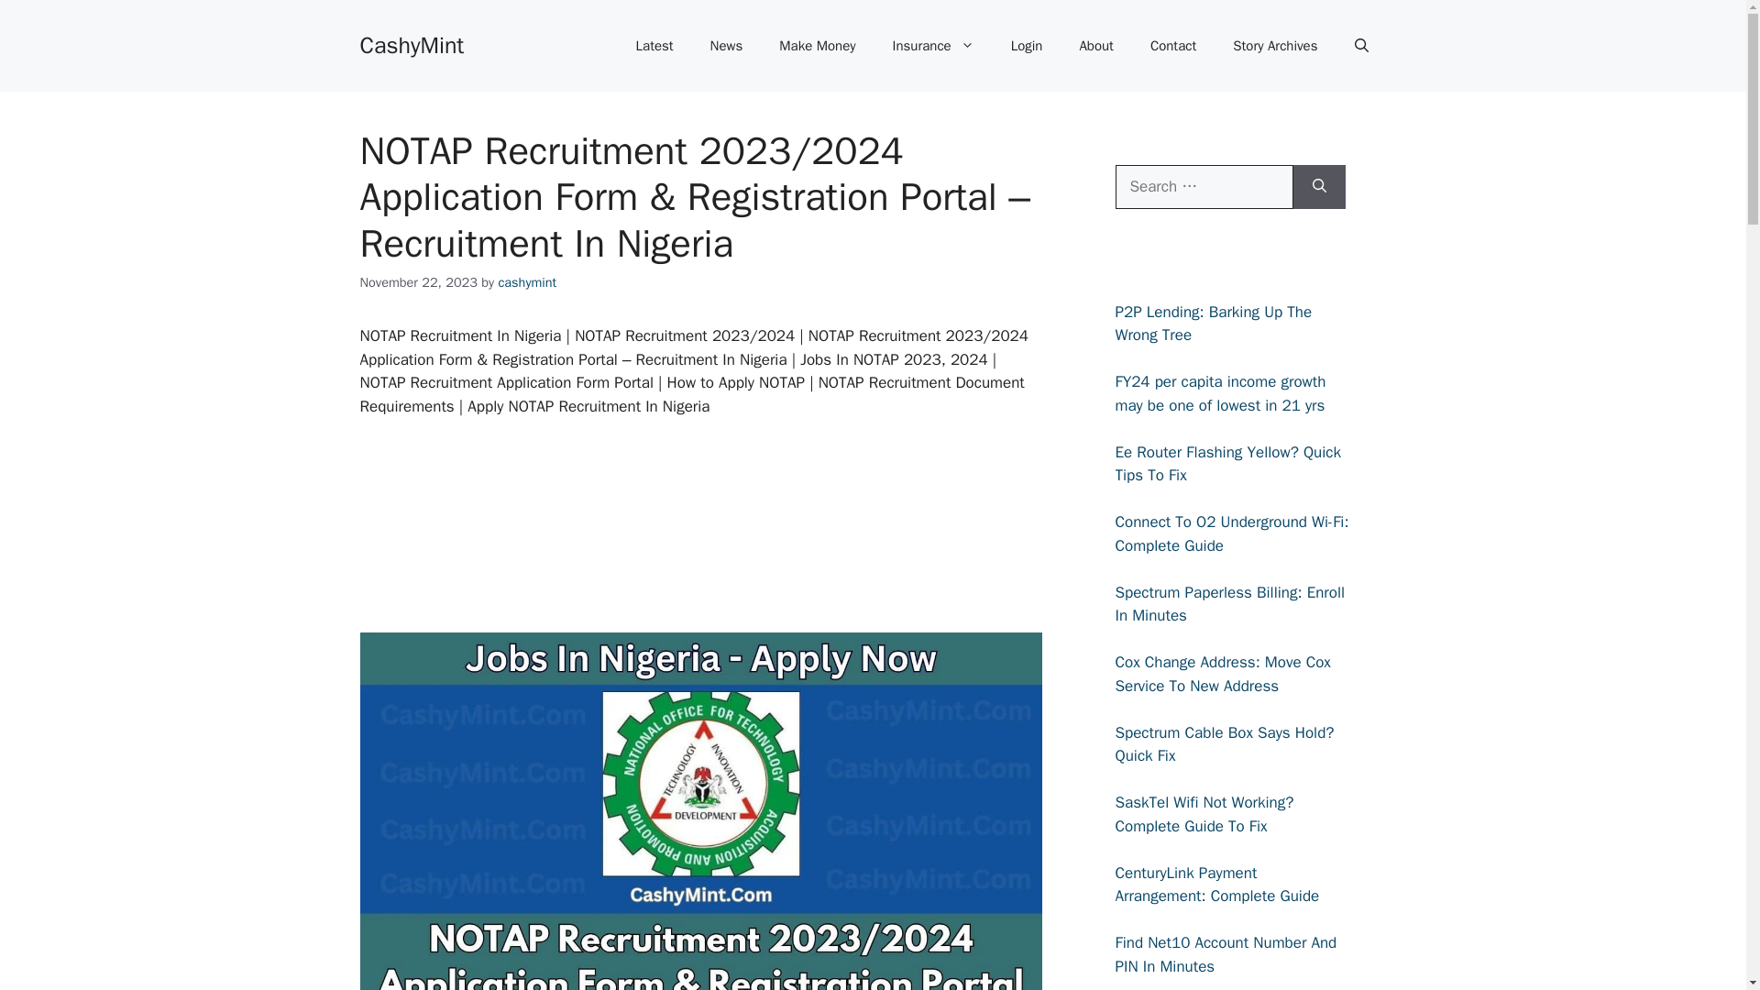 The height and width of the screenshot is (990, 1760). I want to click on Search for:, so click(1203, 187).